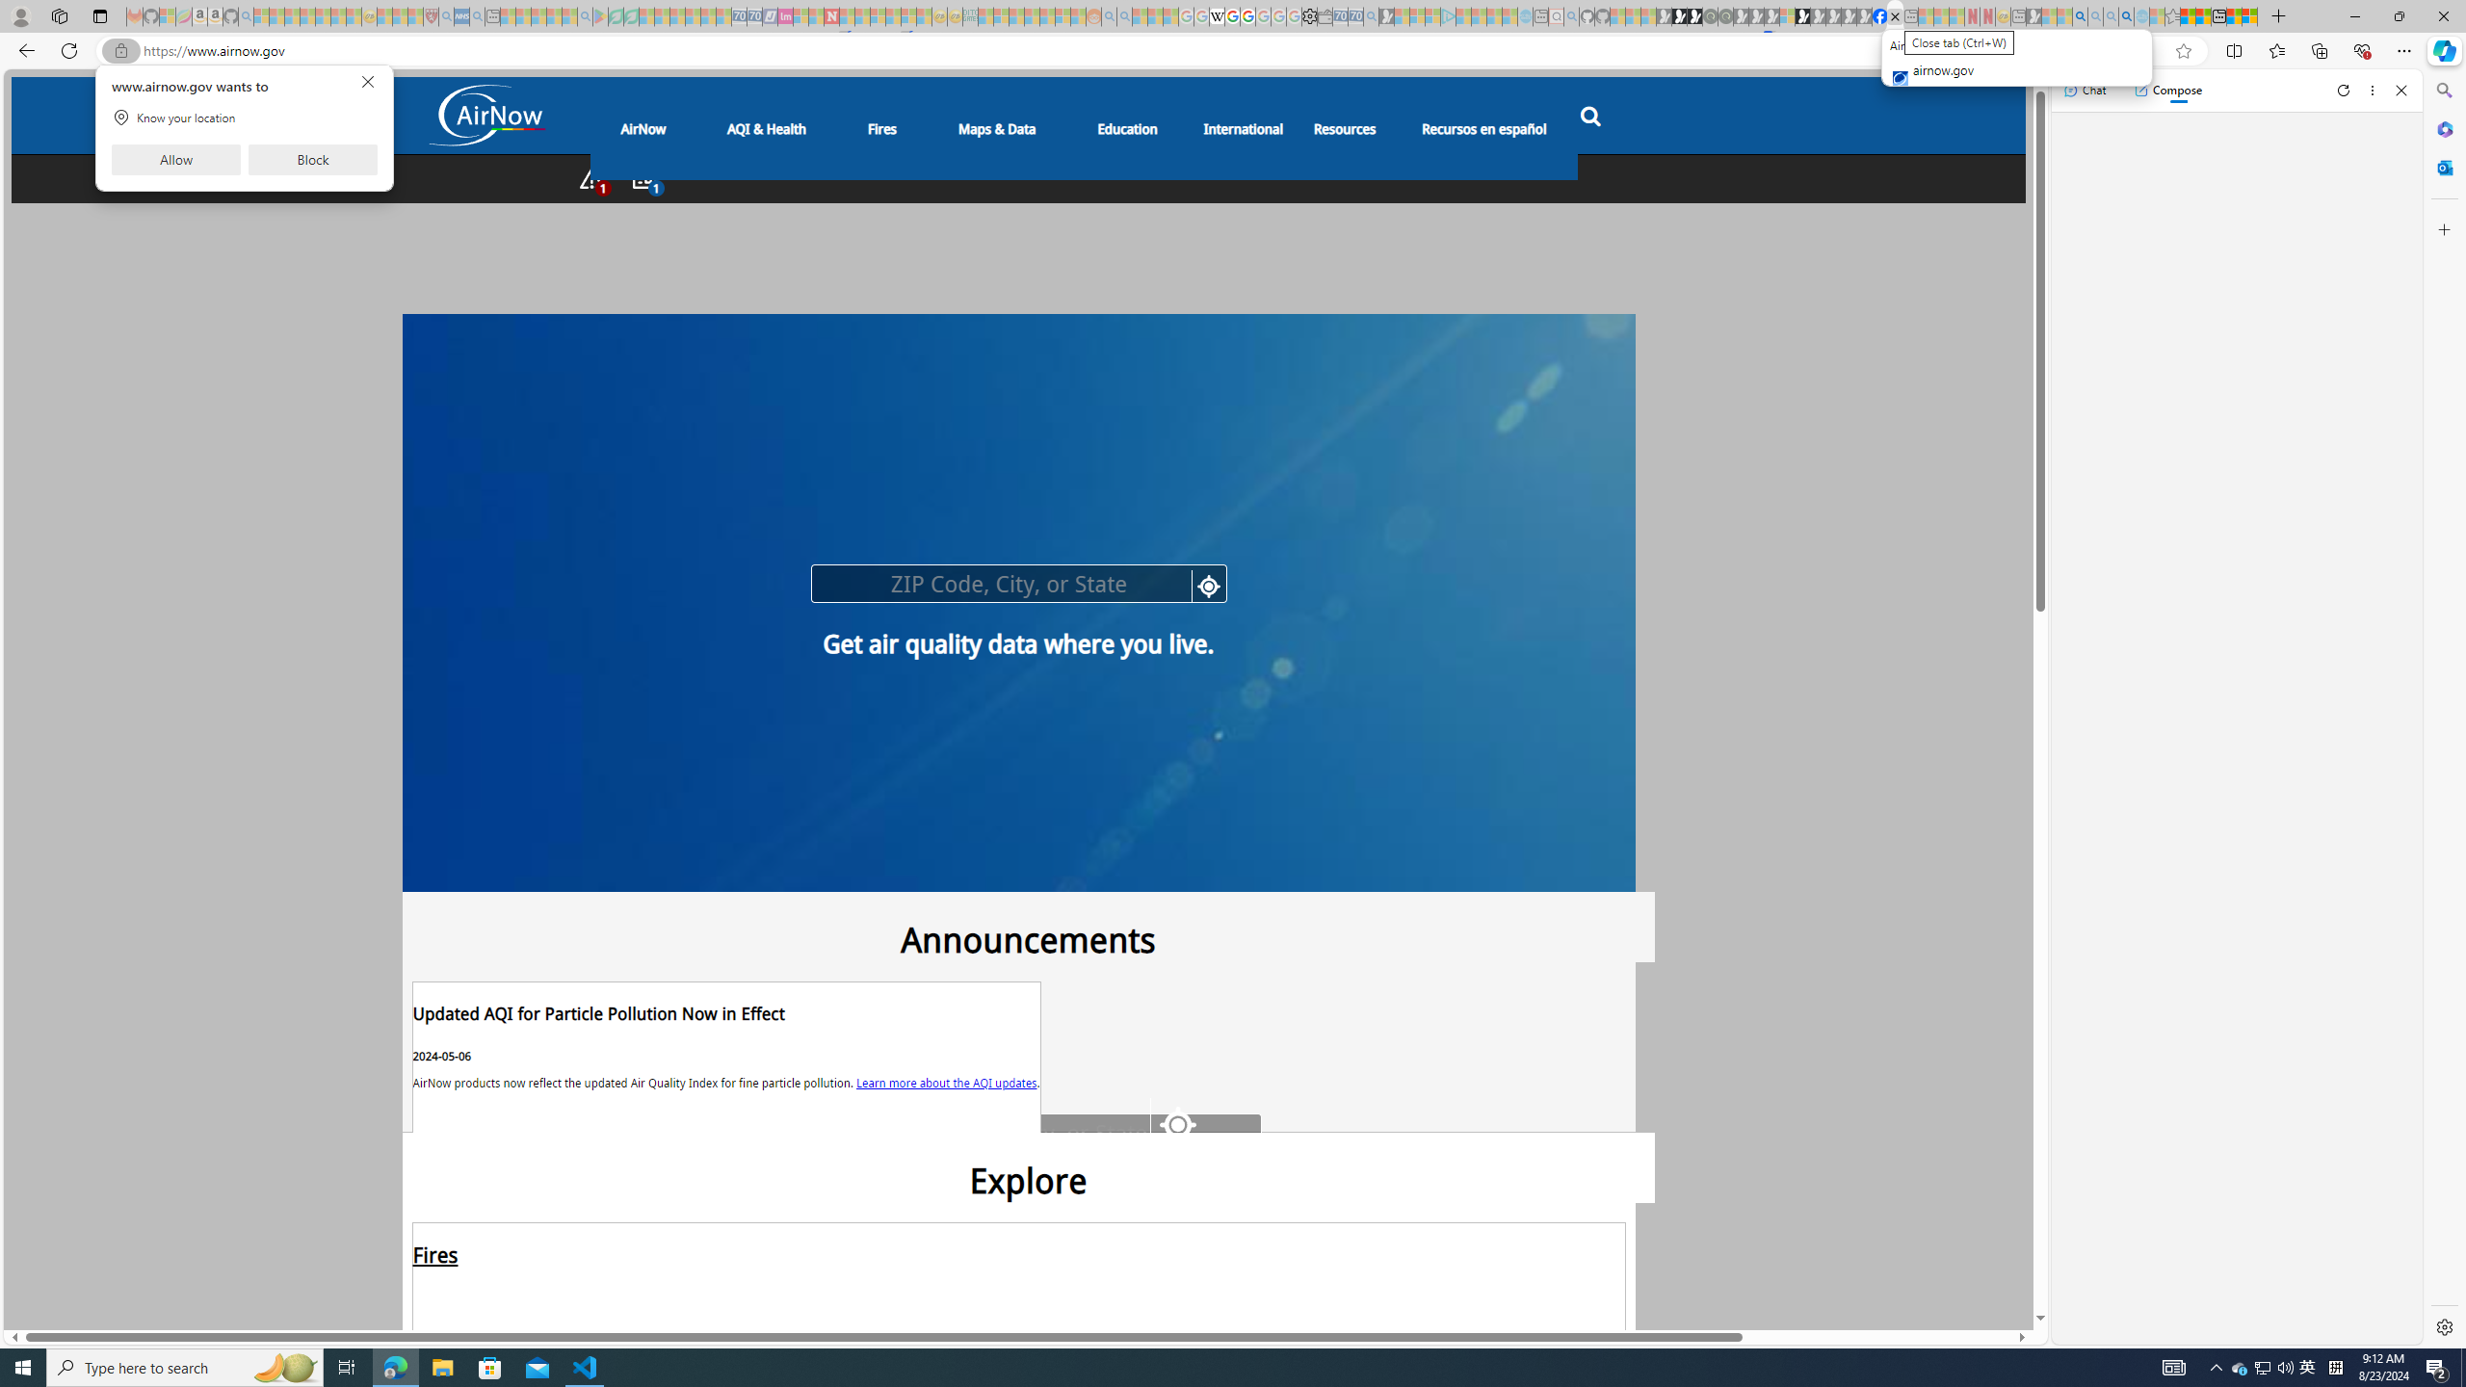  Describe the element at coordinates (2127, 16) in the screenshot. I see `Google Chrome Internet Browser Download - Search Images` at that location.